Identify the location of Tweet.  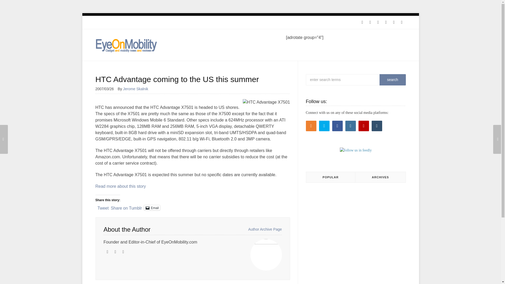
(103, 207).